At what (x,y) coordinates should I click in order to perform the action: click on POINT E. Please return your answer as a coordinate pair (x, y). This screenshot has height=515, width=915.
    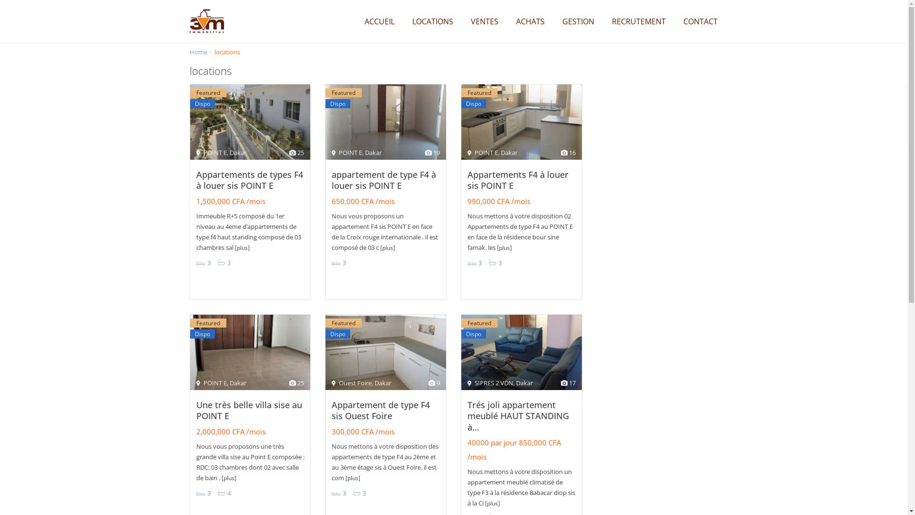
    Looking at the image, I should click on (214, 153).